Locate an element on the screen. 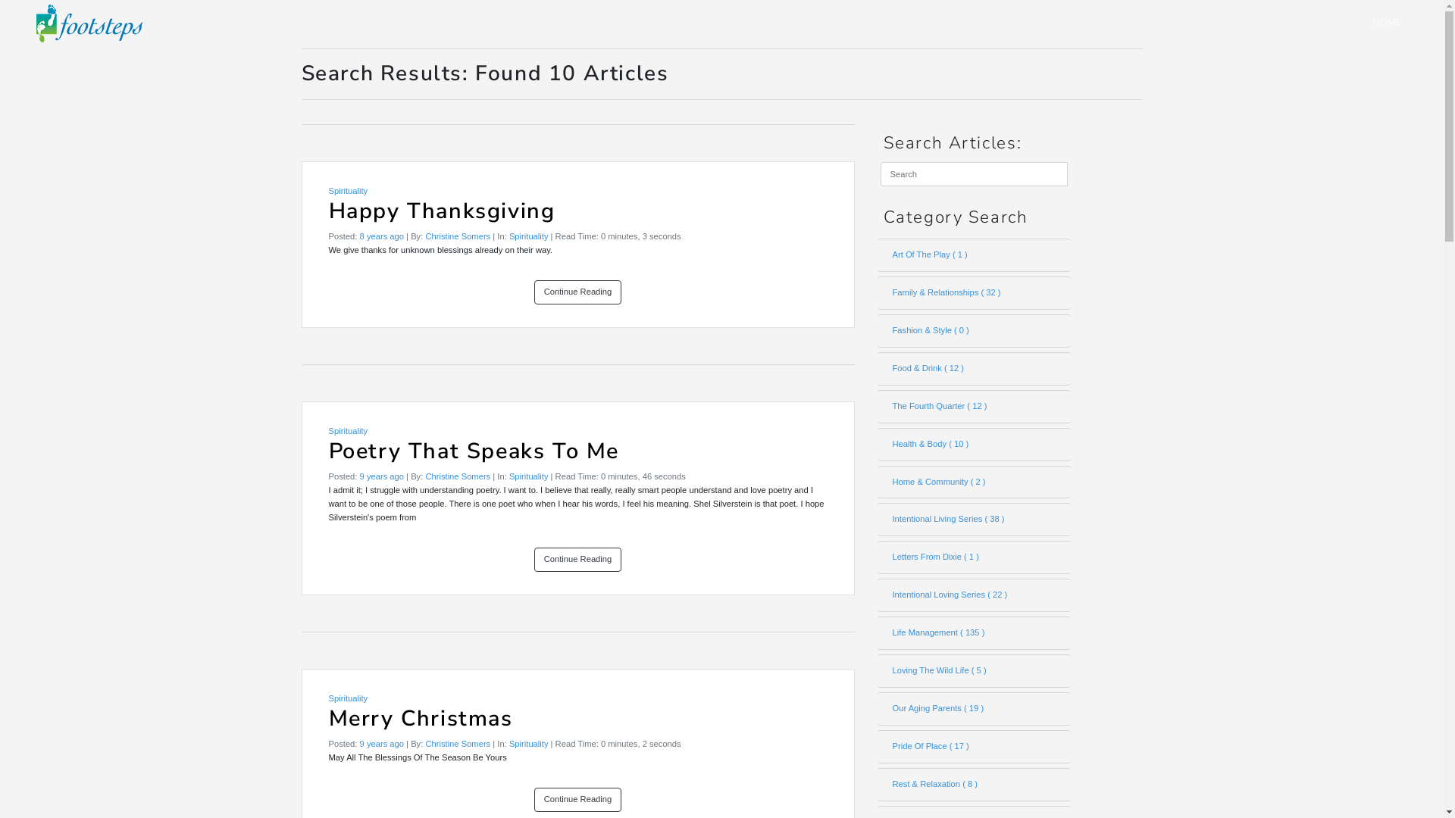  Christine Somers is located at coordinates (458, 744).